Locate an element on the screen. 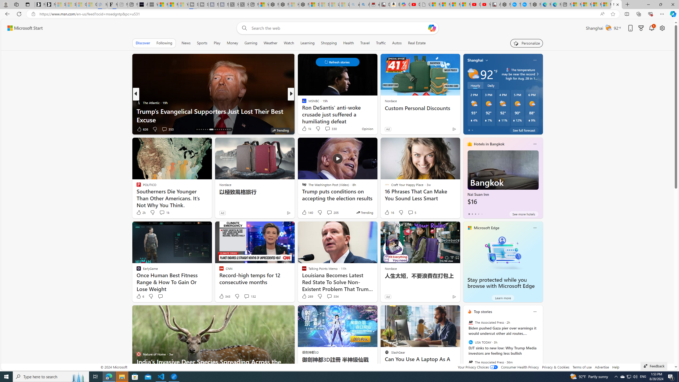  Autos is located at coordinates (397, 43).